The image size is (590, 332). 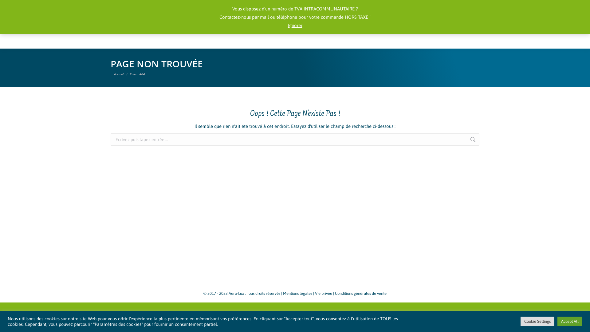 What do you see at coordinates (570, 322) in the screenshot?
I see `Accept All` at bounding box center [570, 322].